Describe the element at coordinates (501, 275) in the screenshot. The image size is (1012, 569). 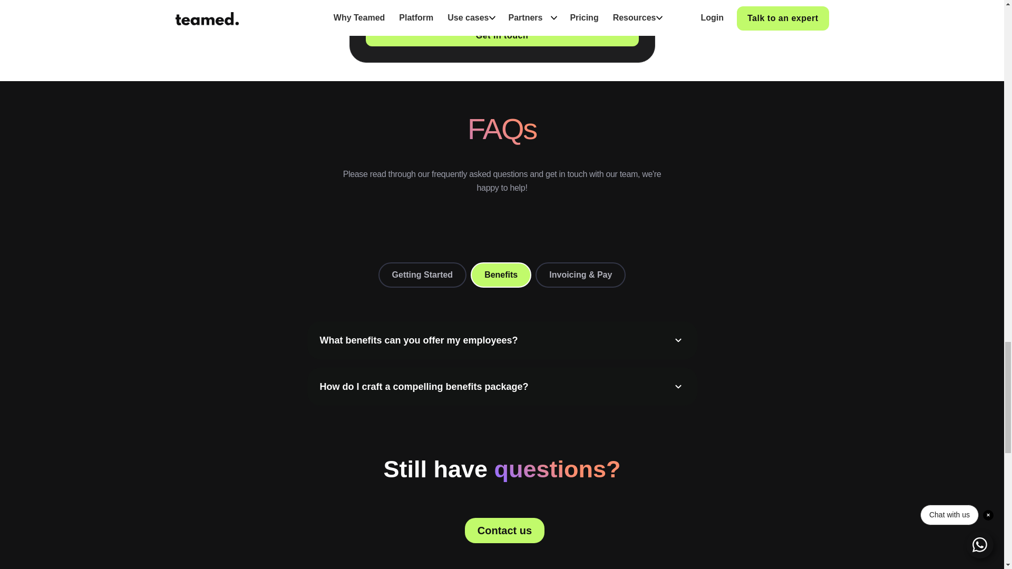
I see `Benefits` at that location.